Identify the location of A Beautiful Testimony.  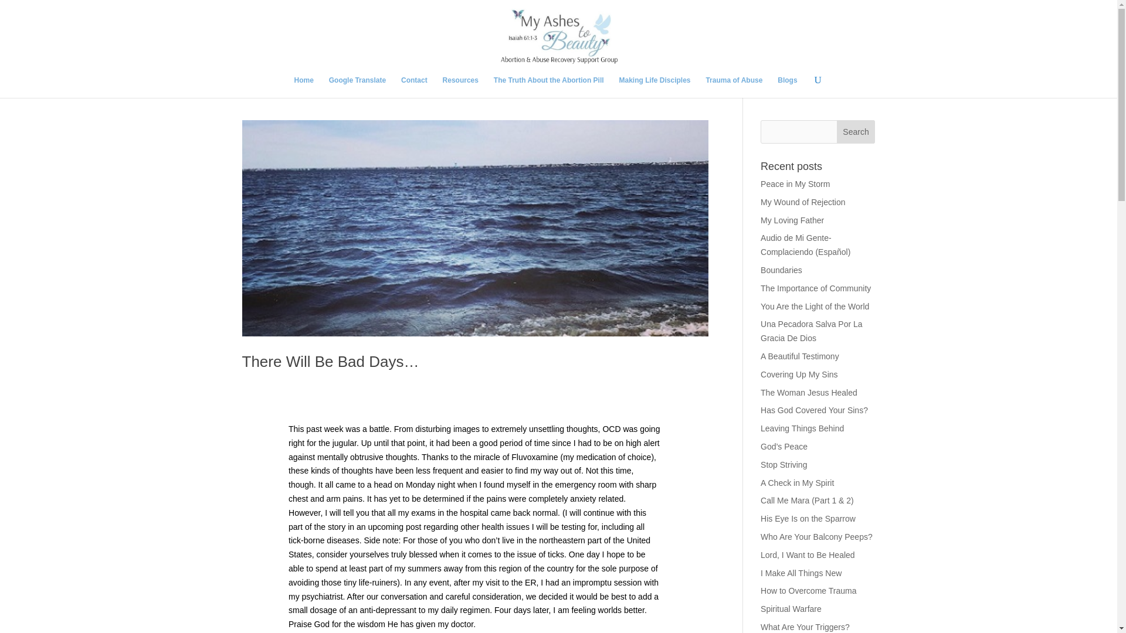
(800, 356).